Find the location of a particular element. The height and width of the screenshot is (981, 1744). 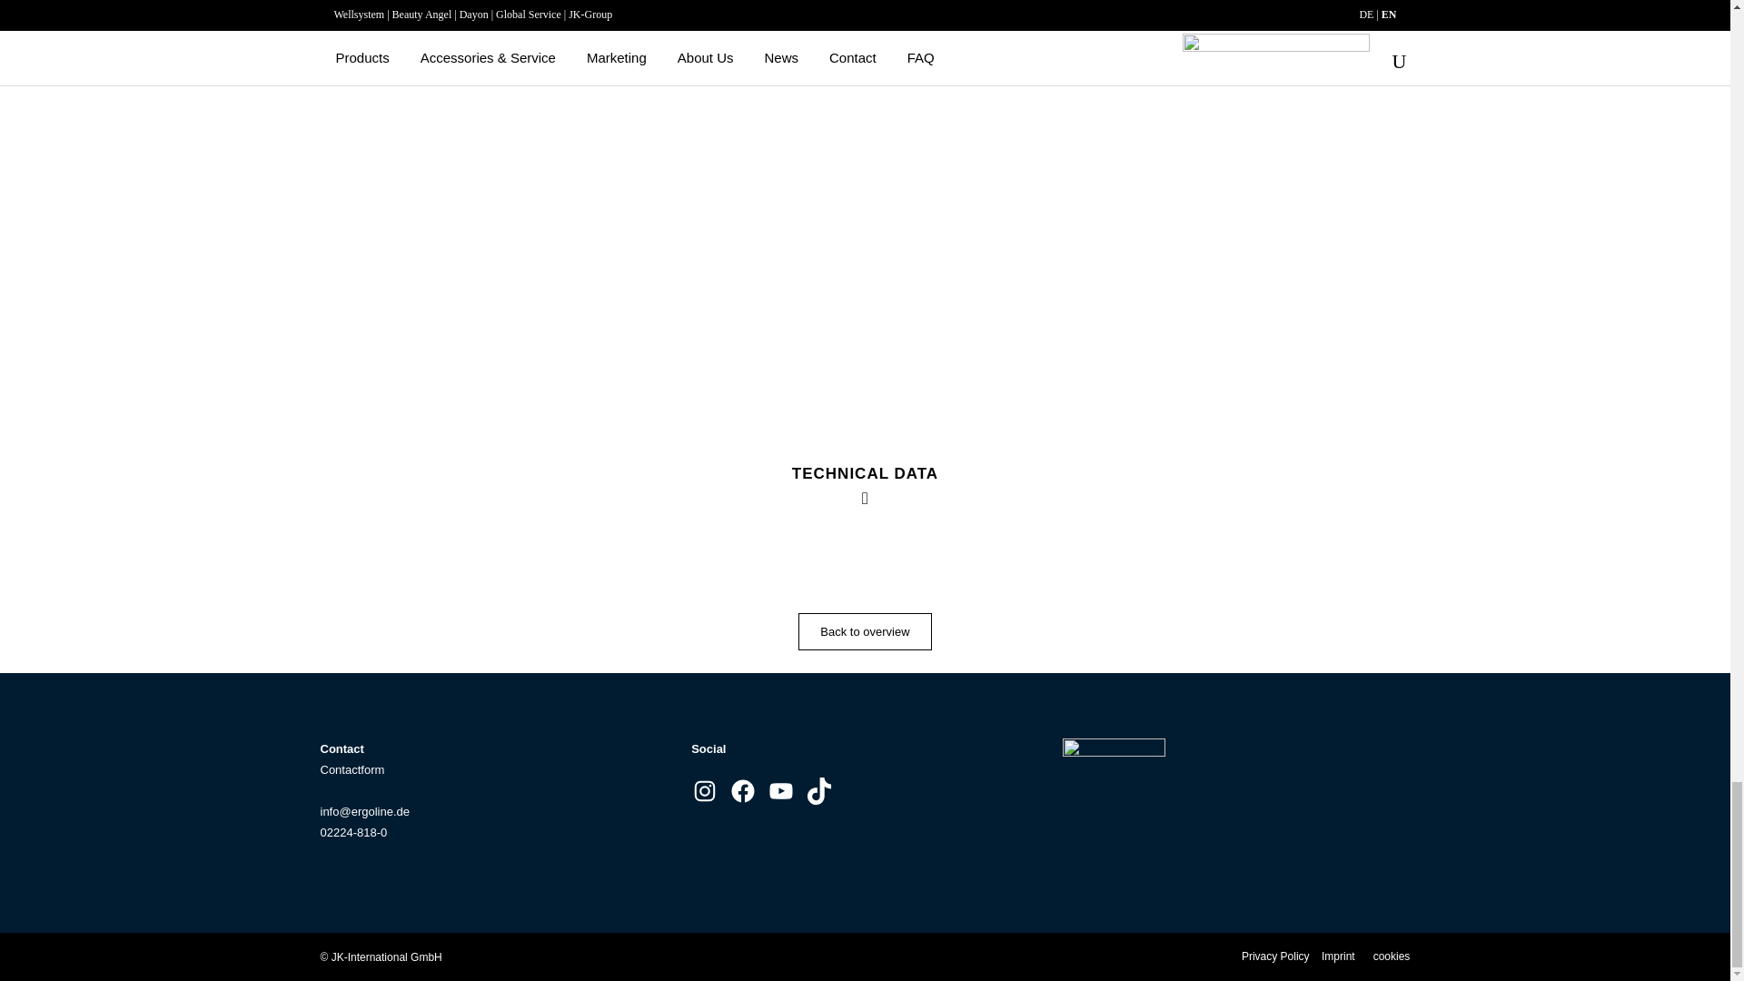

Instagram is located at coordinates (705, 790).